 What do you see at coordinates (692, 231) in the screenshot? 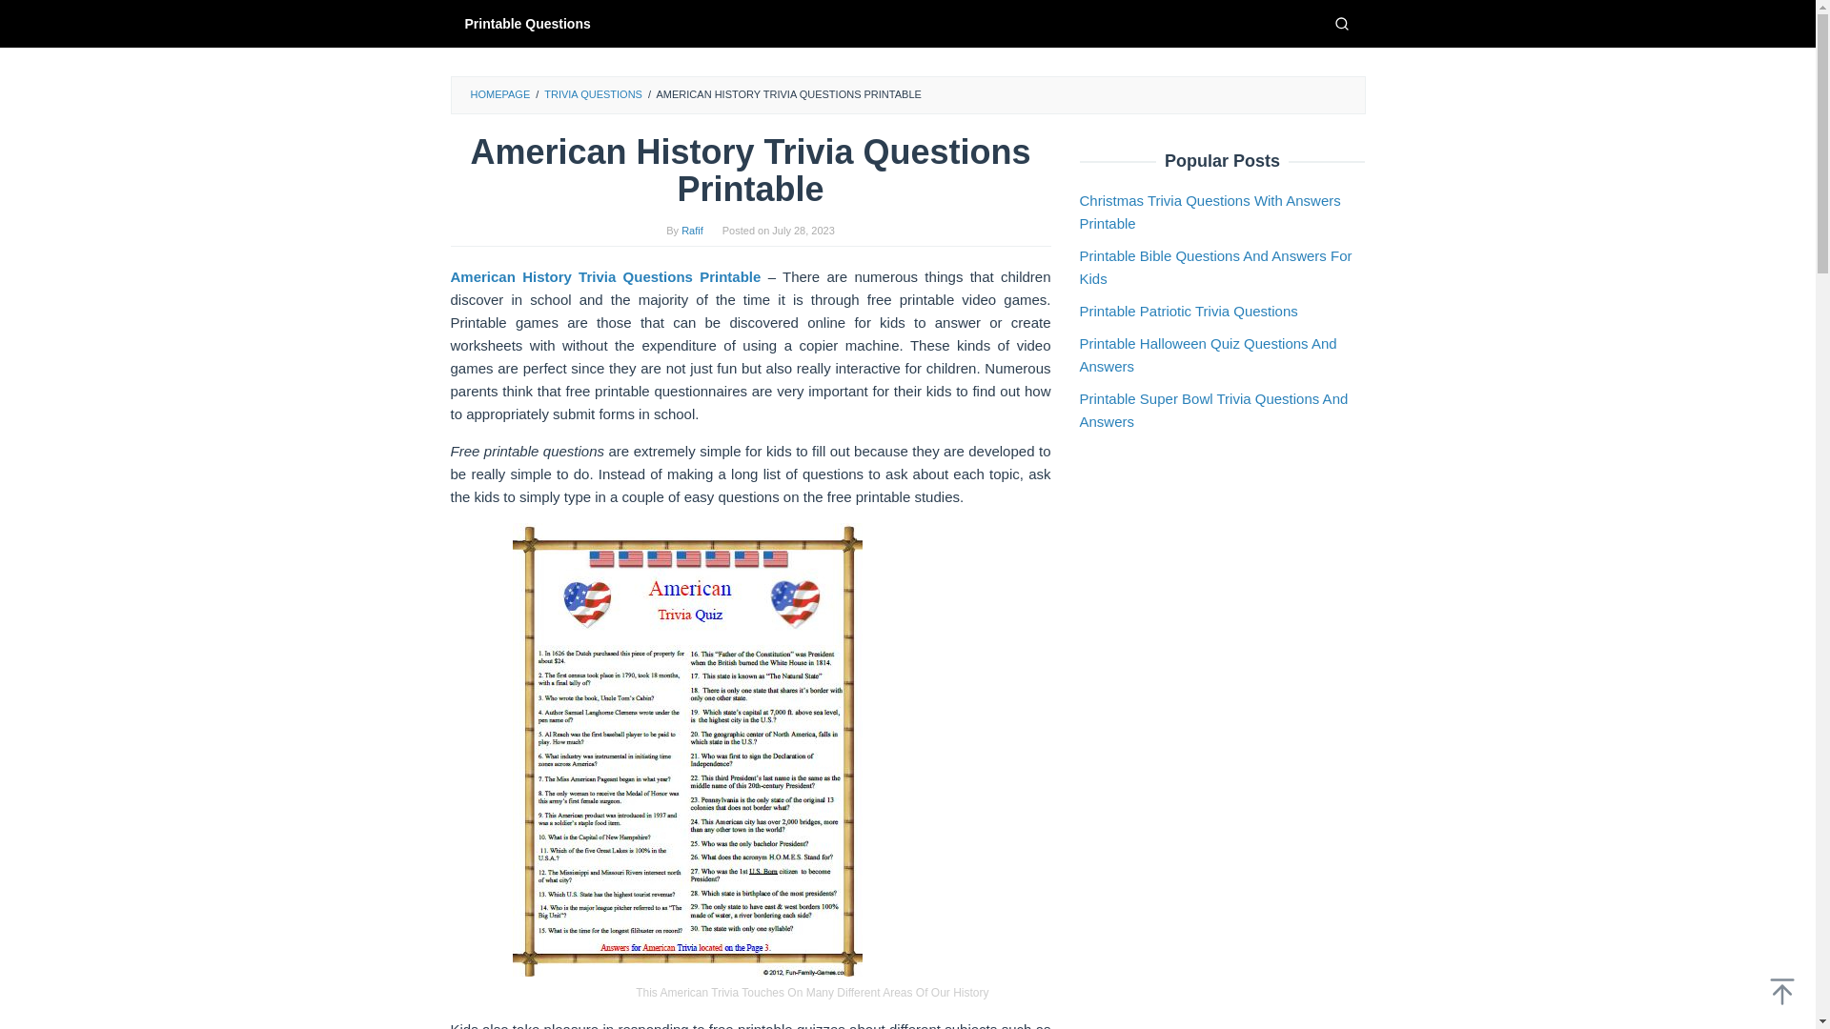
I see `Rafif` at bounding box center [692, 231].